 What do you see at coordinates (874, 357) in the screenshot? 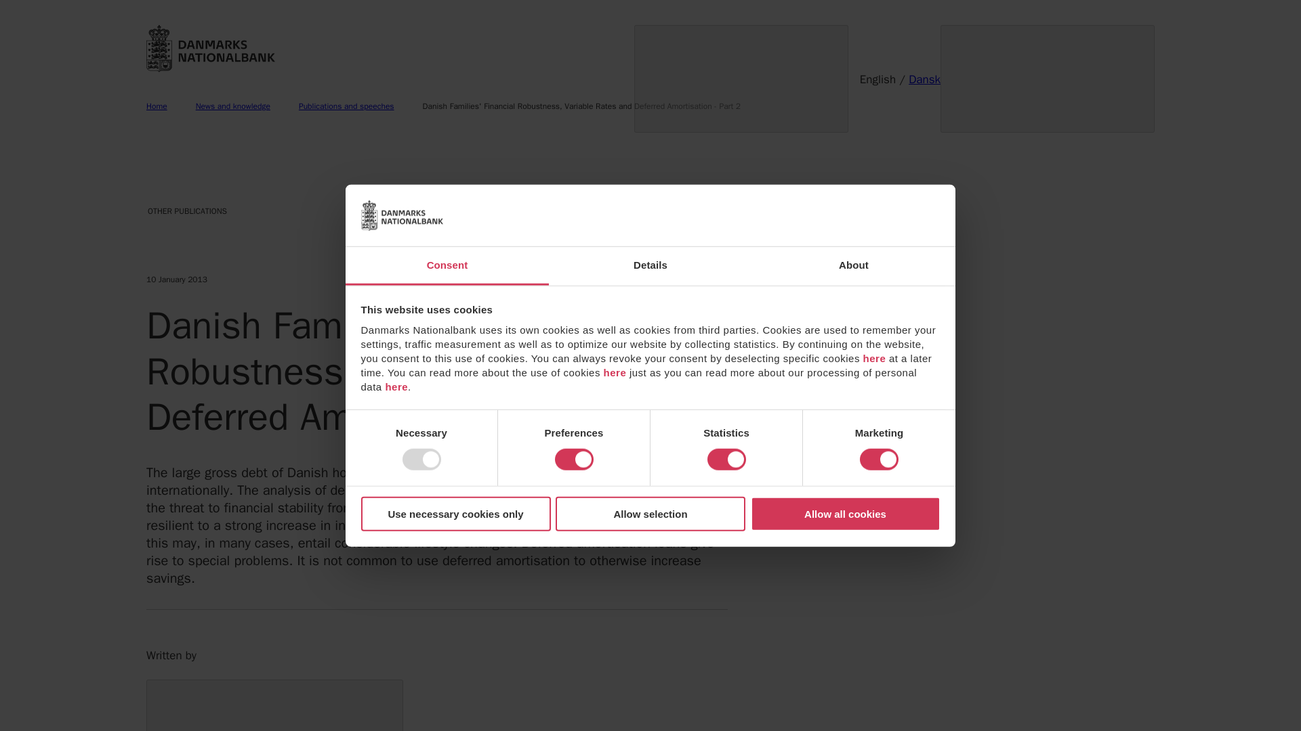
I see `here` at bounding box center [874, 357].